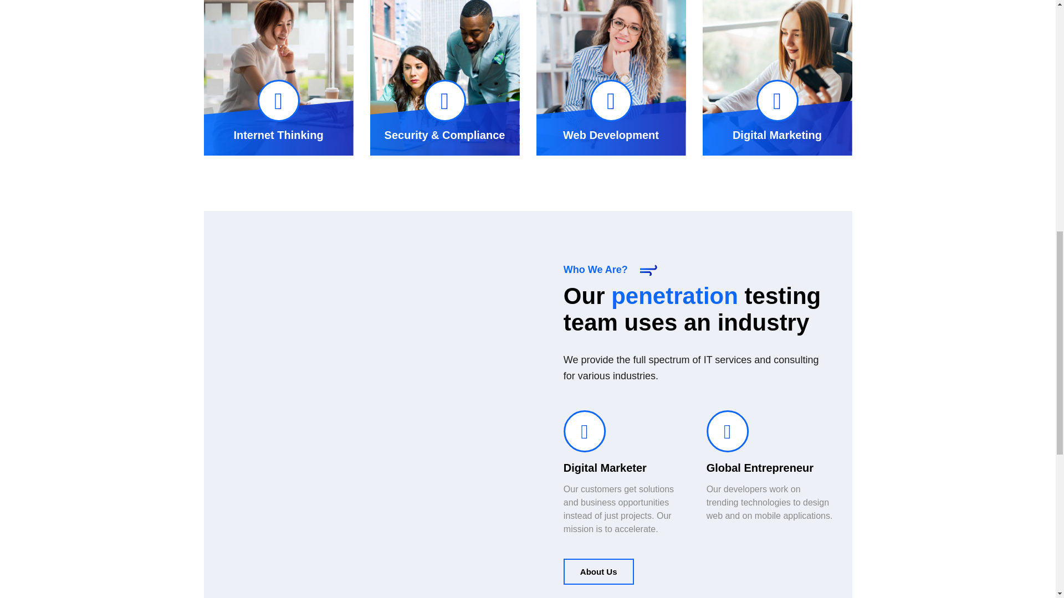 Image resolution: width=1064 pixels, height=598 pixels. Describe the element at coordinates (777, 78) in the screenshot. I see `service1` at that location.